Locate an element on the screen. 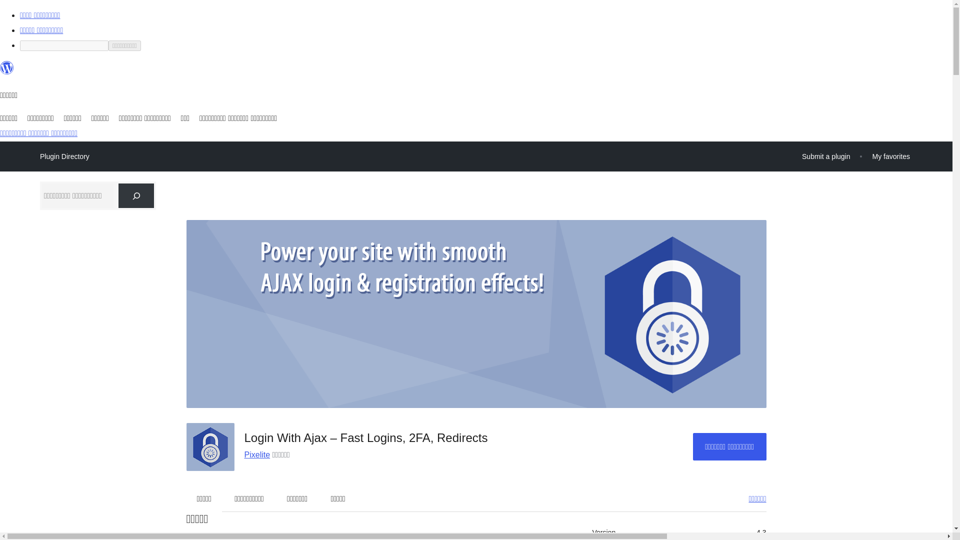 The height and width of the screenshot is (540, 960). Pixelite is located at coordinates (256, 454).